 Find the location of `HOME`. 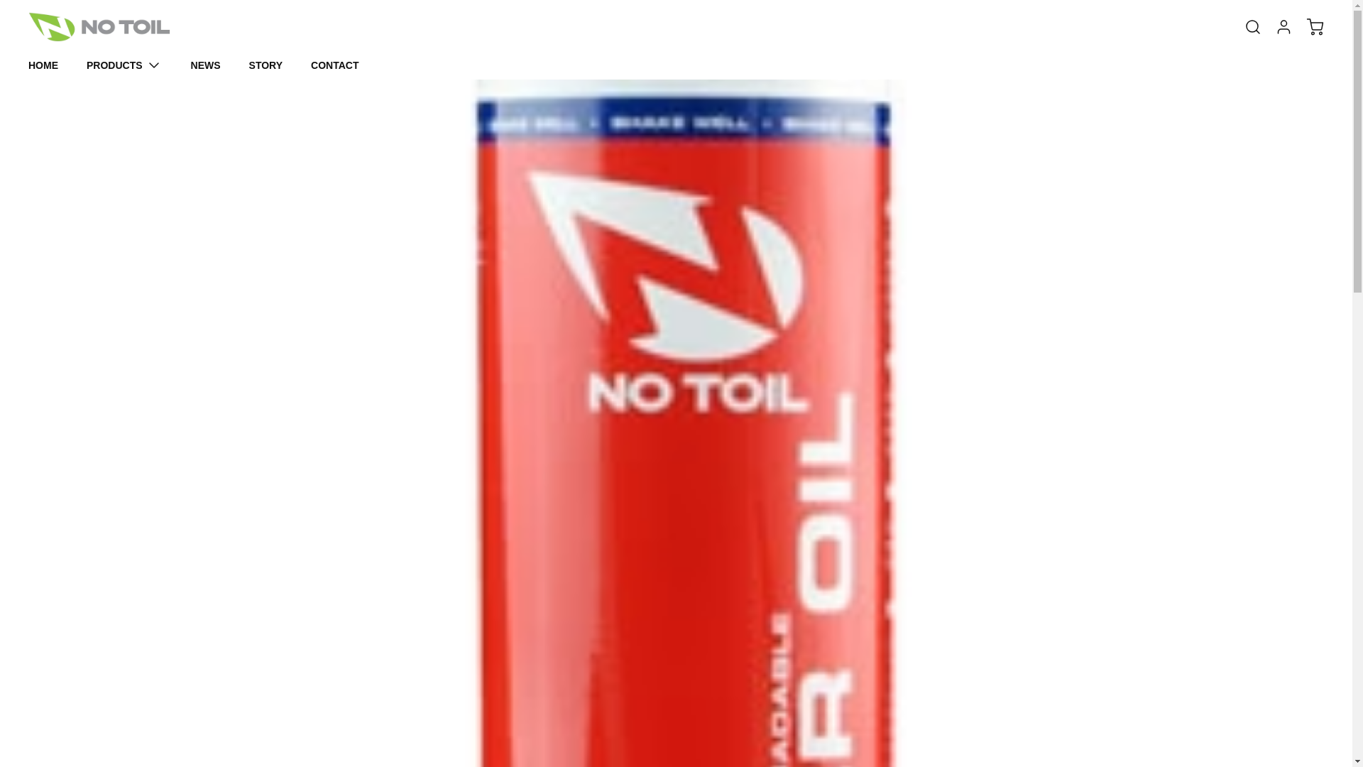

HOME is located at coordinates (43, 65).